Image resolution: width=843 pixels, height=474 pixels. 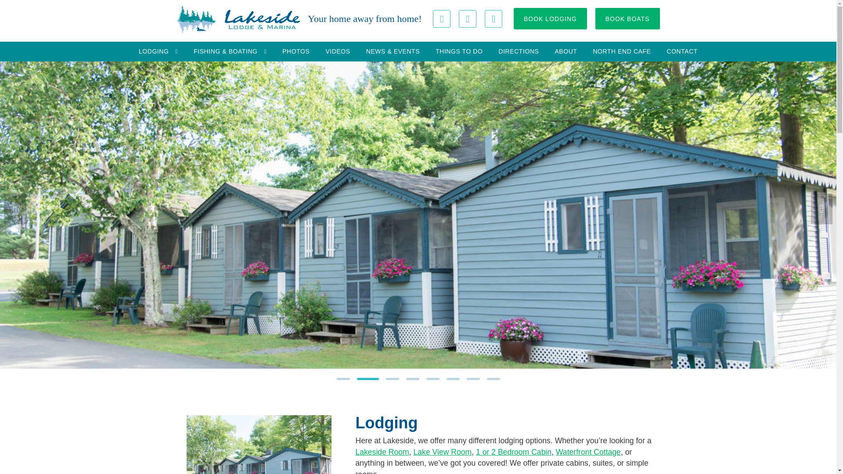 I want to click on DIRECTIONS, so click(x=518, y=51).